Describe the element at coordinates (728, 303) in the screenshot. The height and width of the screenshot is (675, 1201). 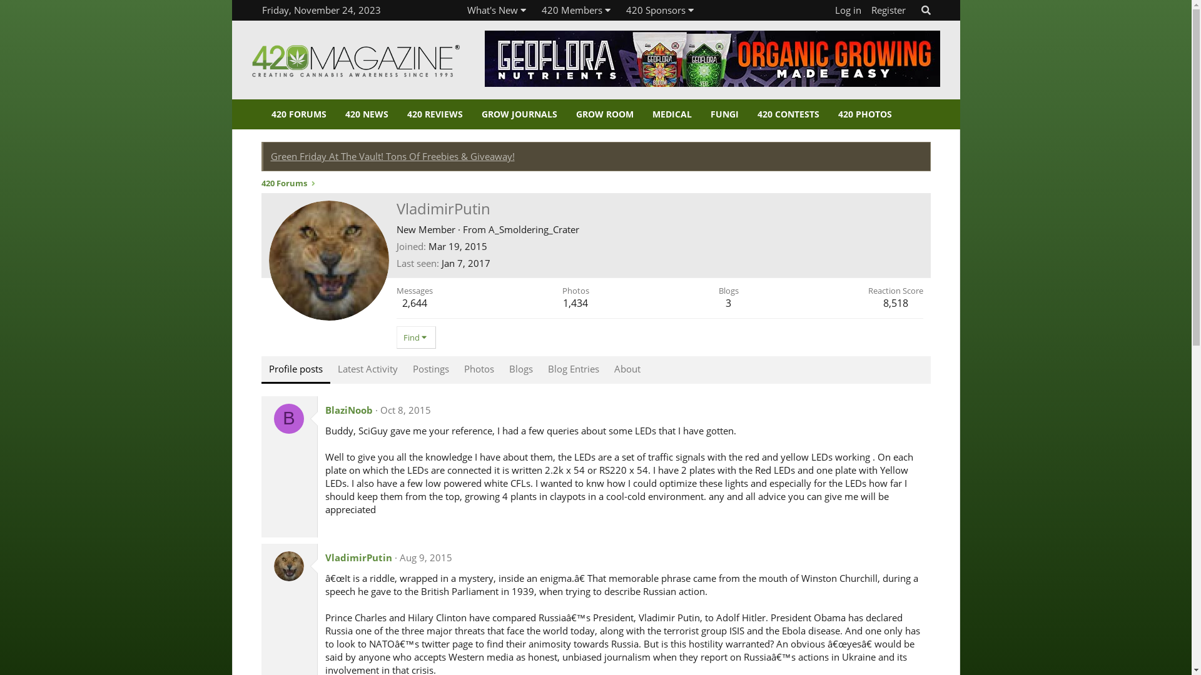
I see `3` at that location.